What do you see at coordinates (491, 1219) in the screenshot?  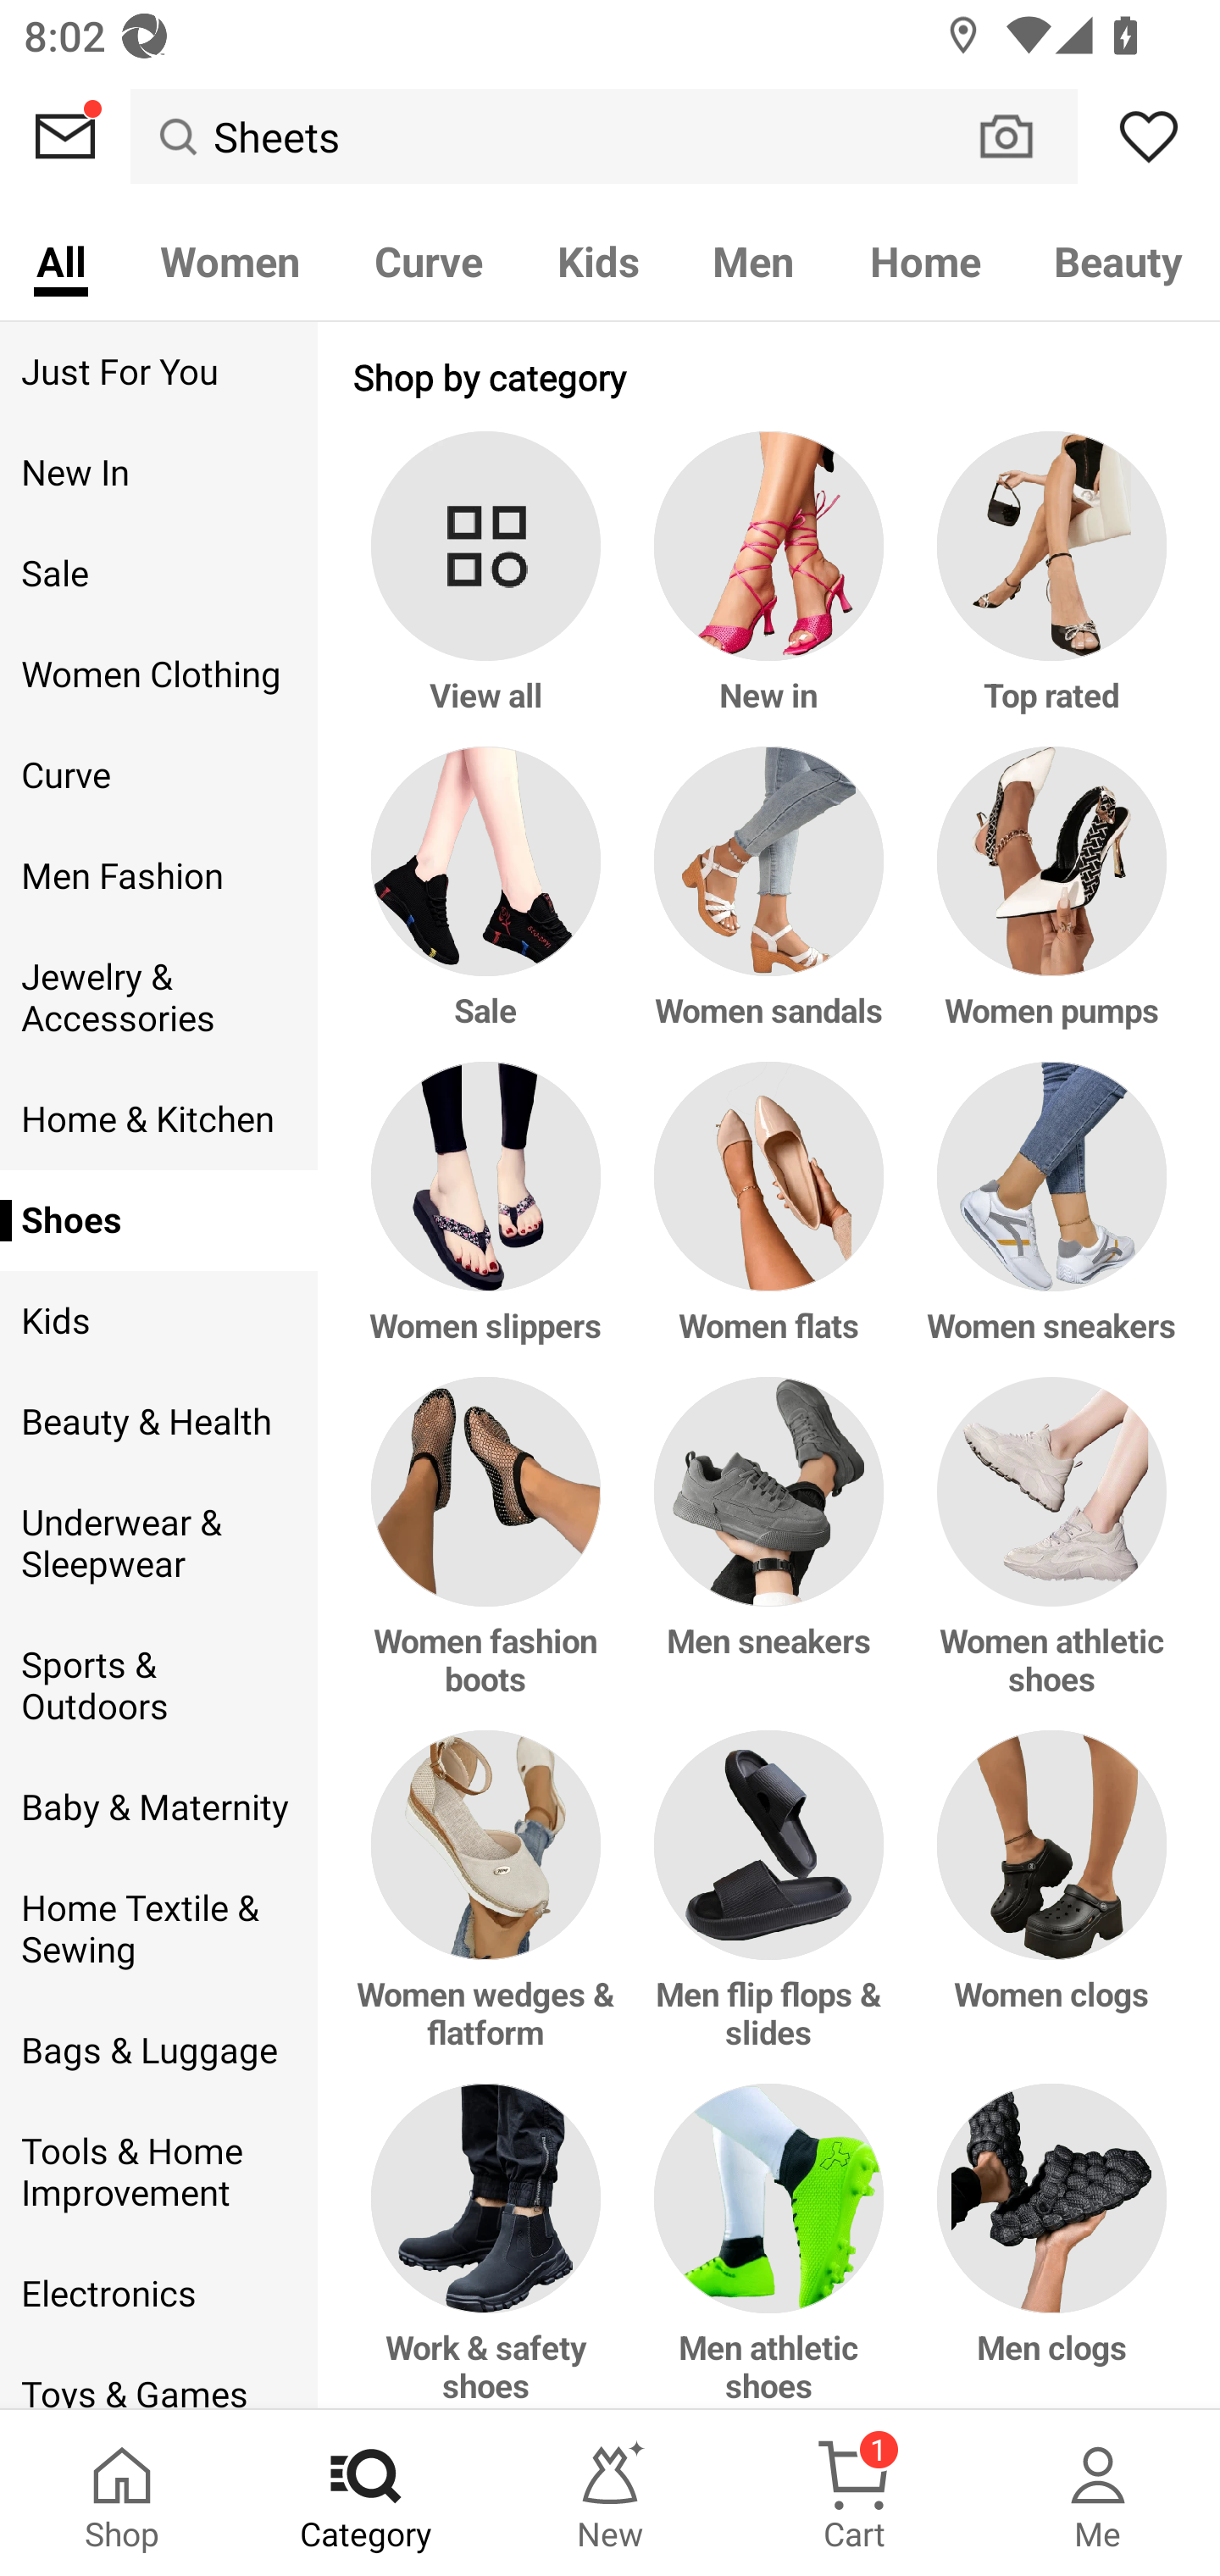 I see `Women slippers` at bounding box center [491, 1219].